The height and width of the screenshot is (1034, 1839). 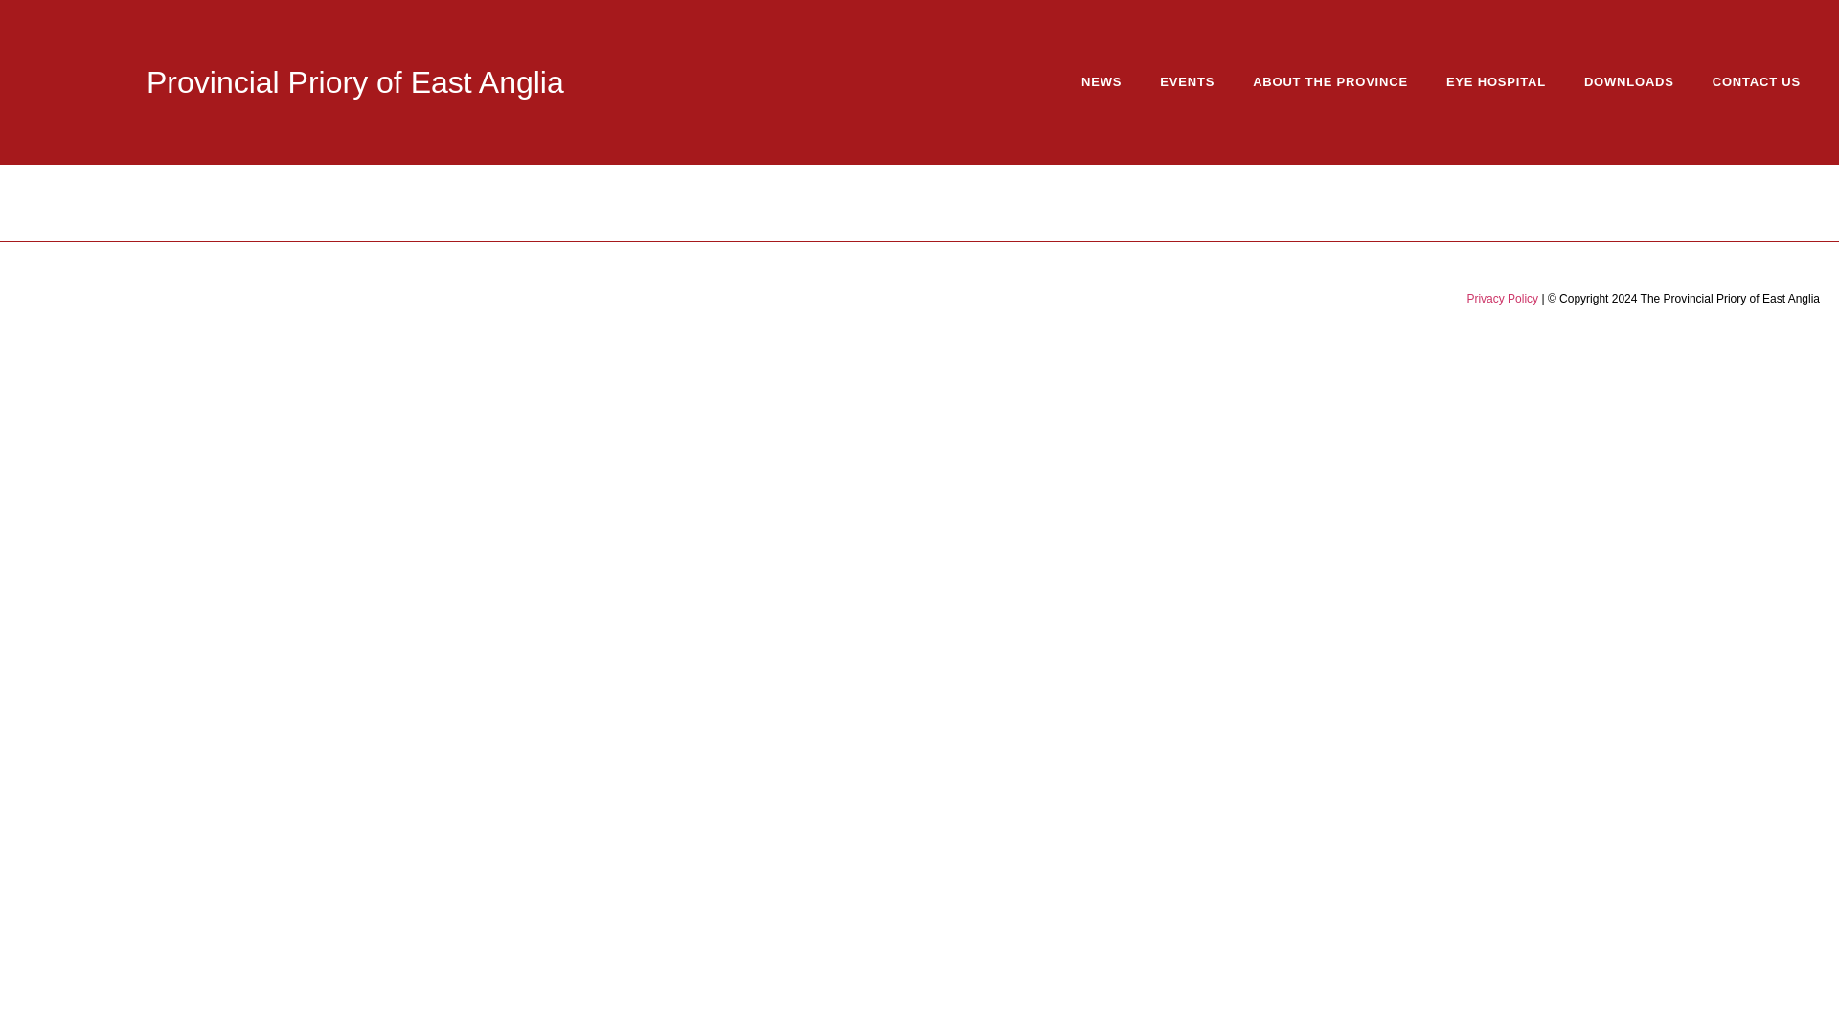 I want to click on Privacy Policy, so click(x=1502, y=298).